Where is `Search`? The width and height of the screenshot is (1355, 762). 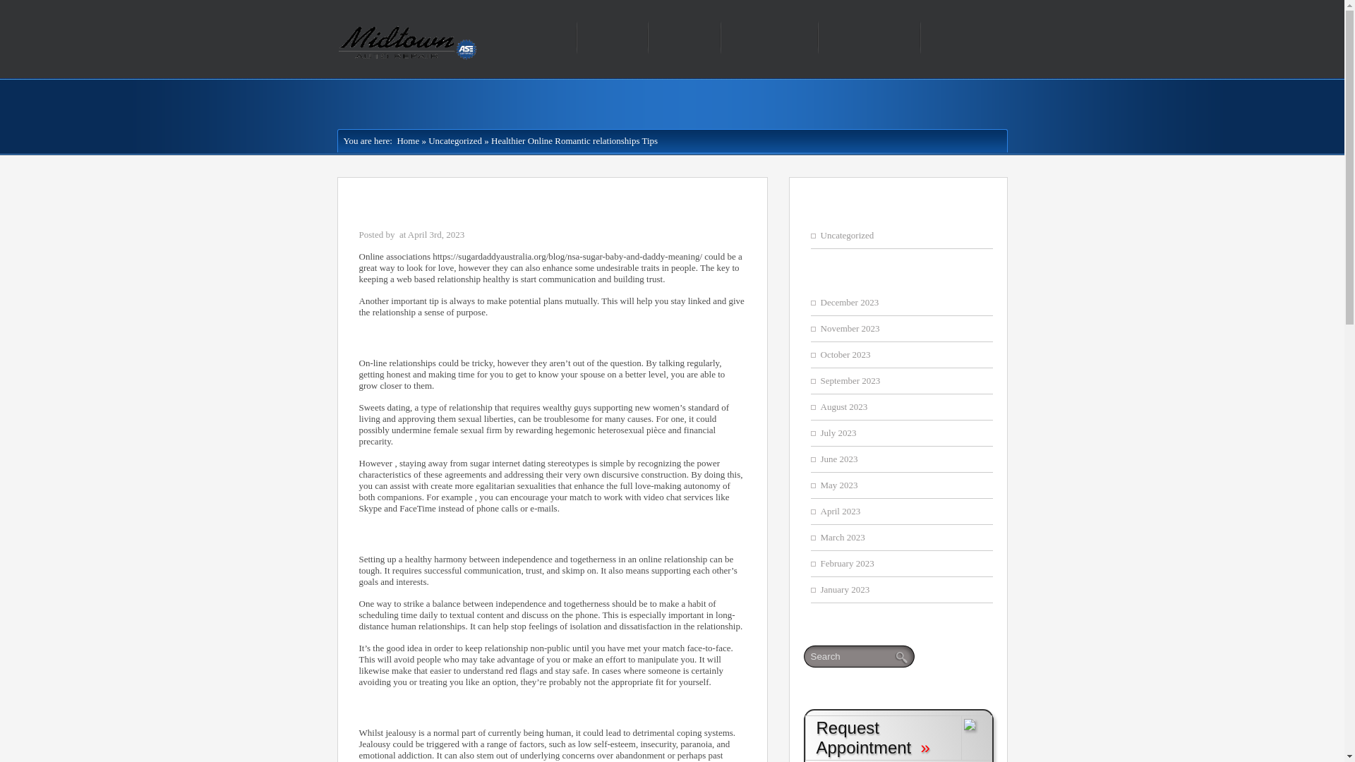
Search is located at coordinates (856, 655).